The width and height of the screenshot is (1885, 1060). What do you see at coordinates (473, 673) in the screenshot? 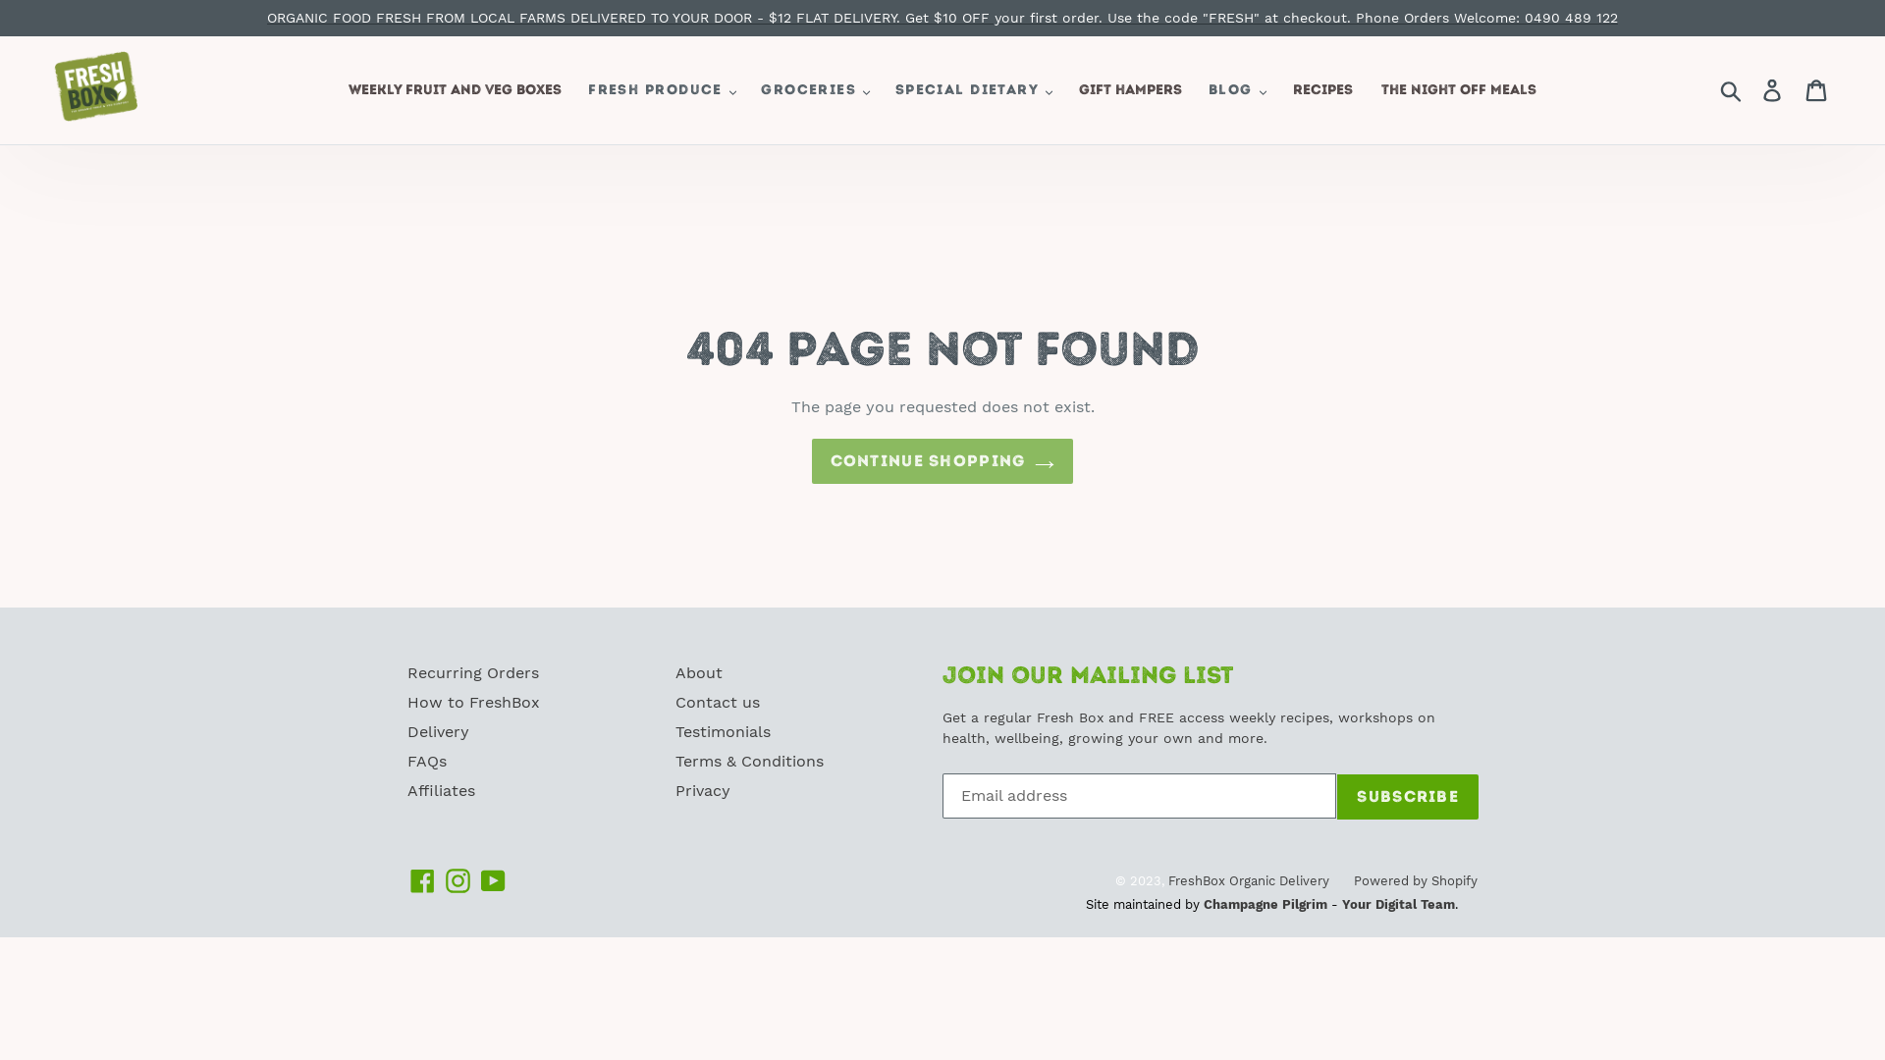
I see `Recurring Orders` at bounding box center [473, 673].